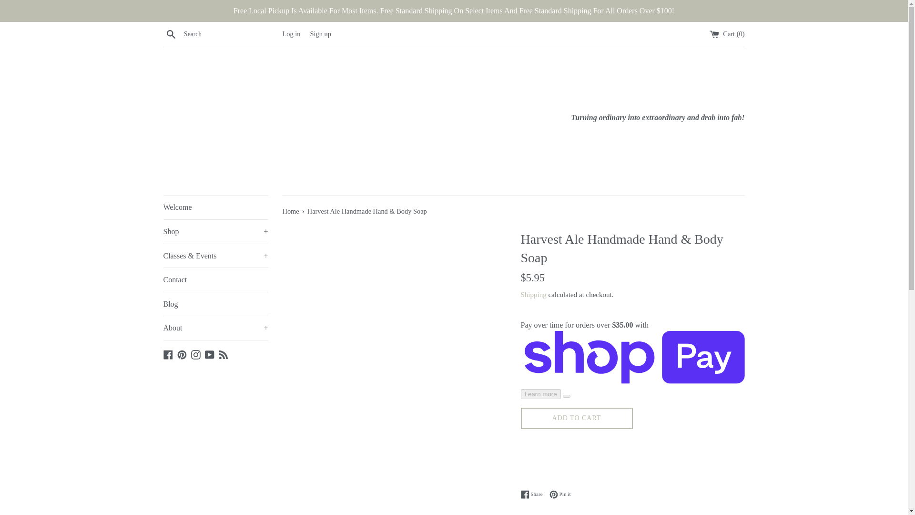 The height and width of the screenshot is (515, 915). What do you see at coordinates (210, 354) in the screenshot?
I see `YouTube` at bounding box center [210, 354].